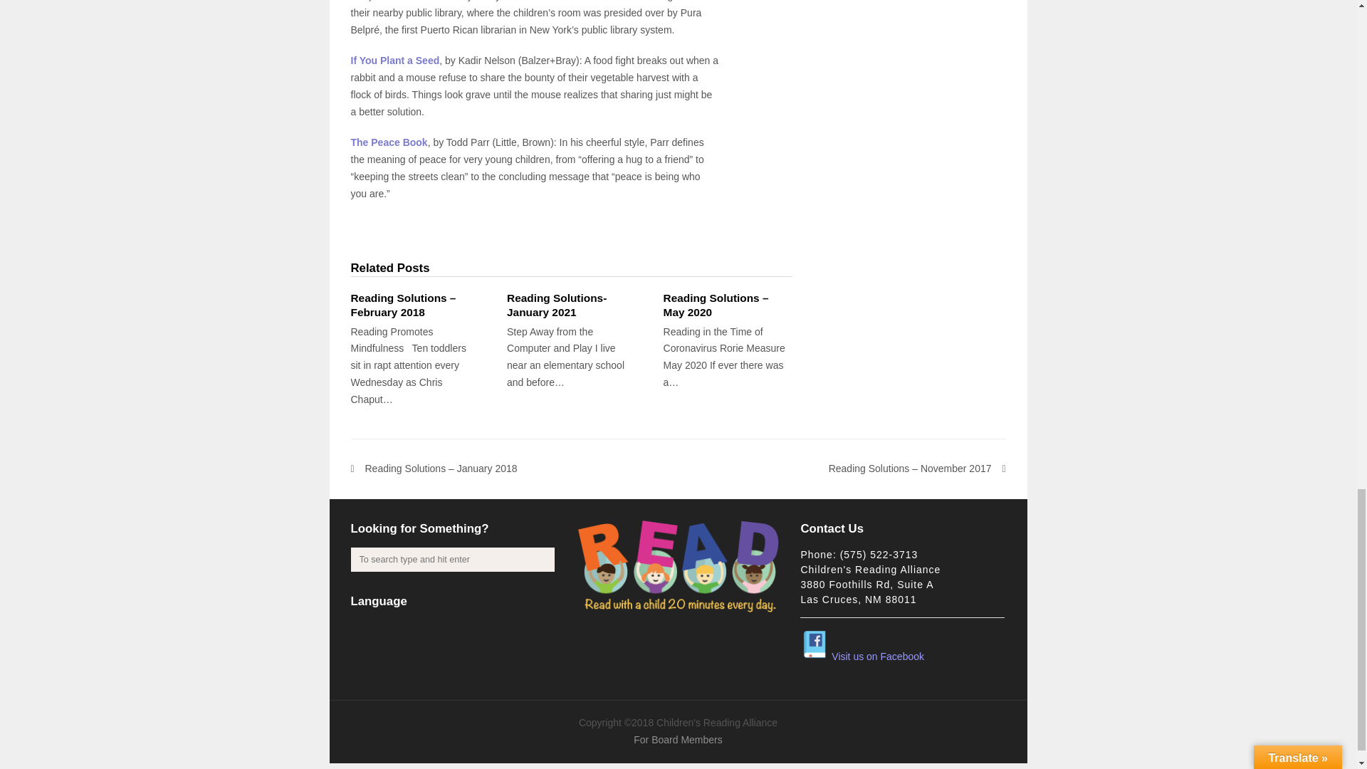 The image size is (1367, 769). I want to click on Reading Solutions- January 2021, so click(571, 305).